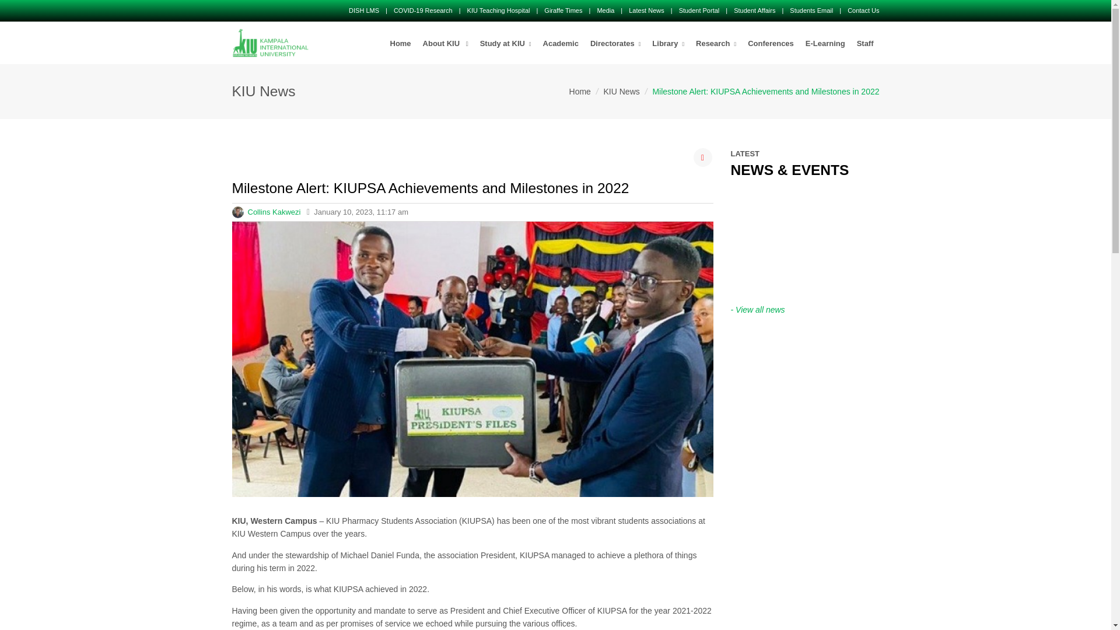 The image size is (1120, 630). I want to click on About KIU, so click(446, 44).